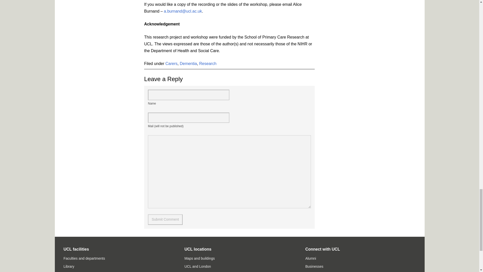 The image size is (483, 272). Describe the element at coordinates (165, 220) in the screenshot. I see `Submit Comment` at that location.